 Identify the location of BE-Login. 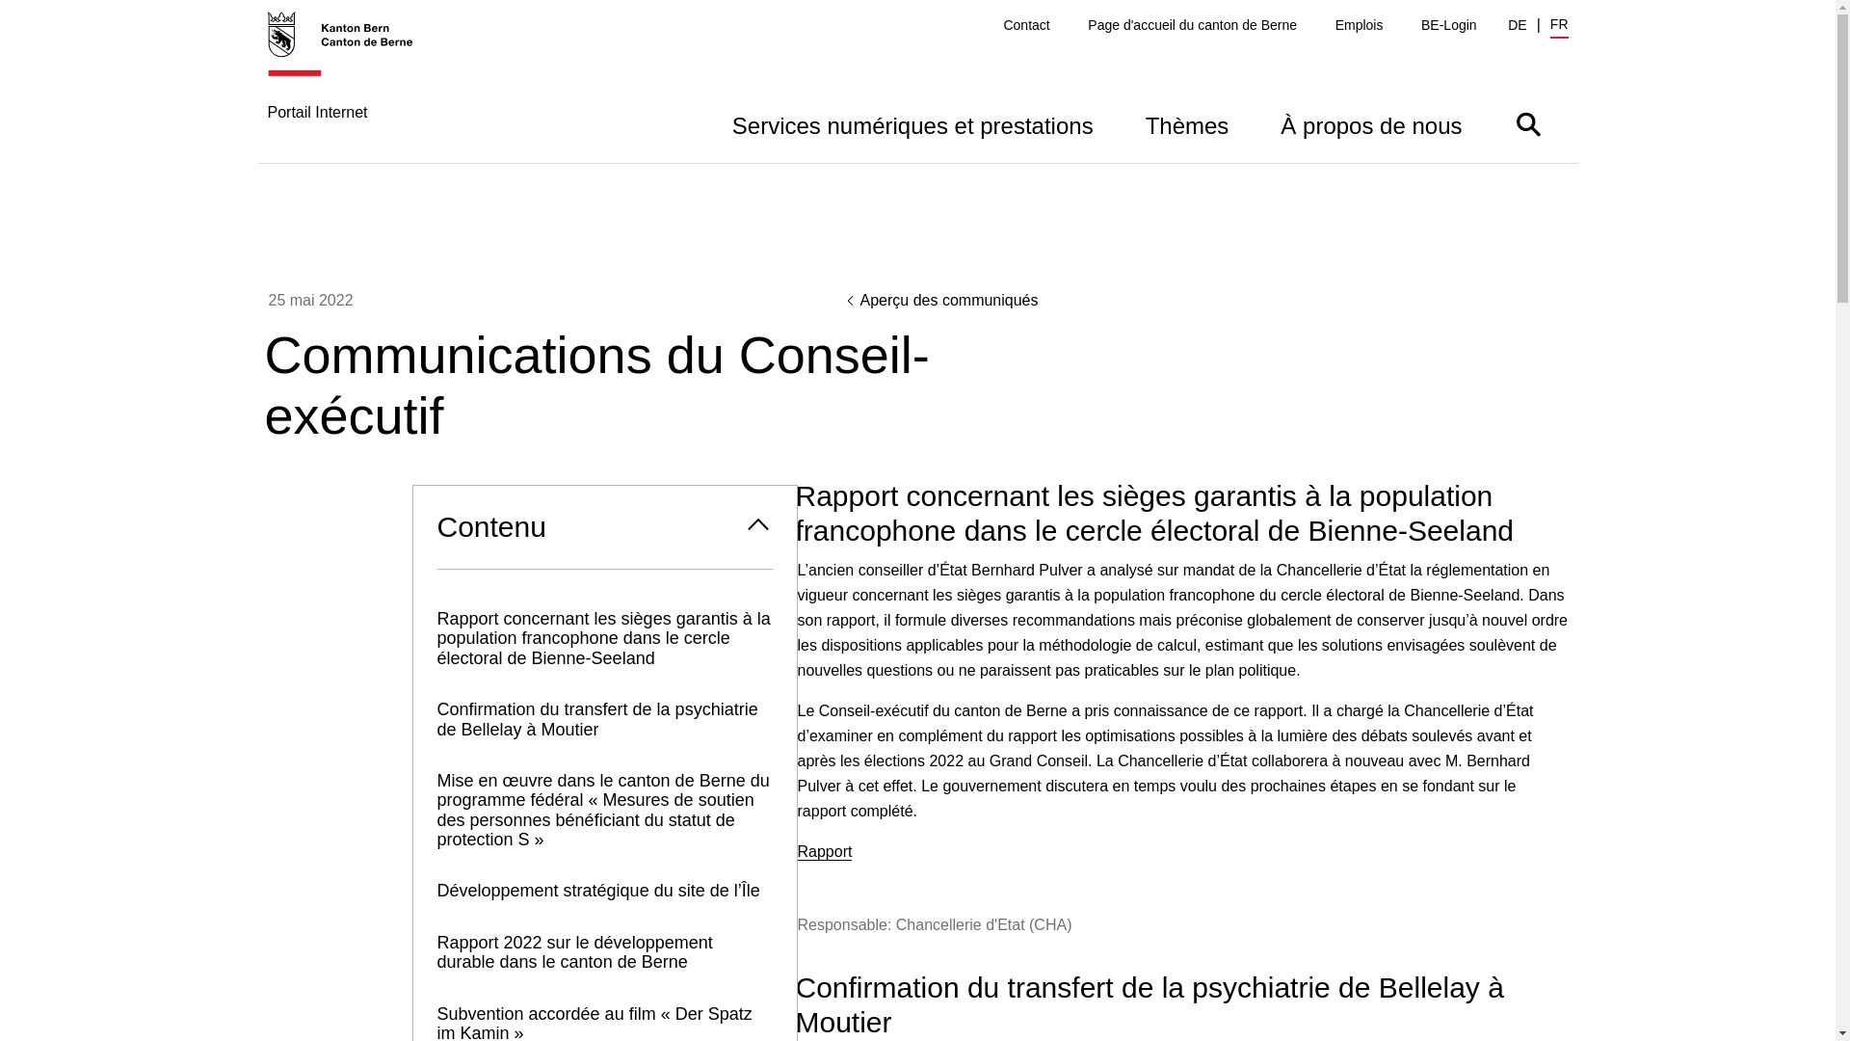
(1449, 25).